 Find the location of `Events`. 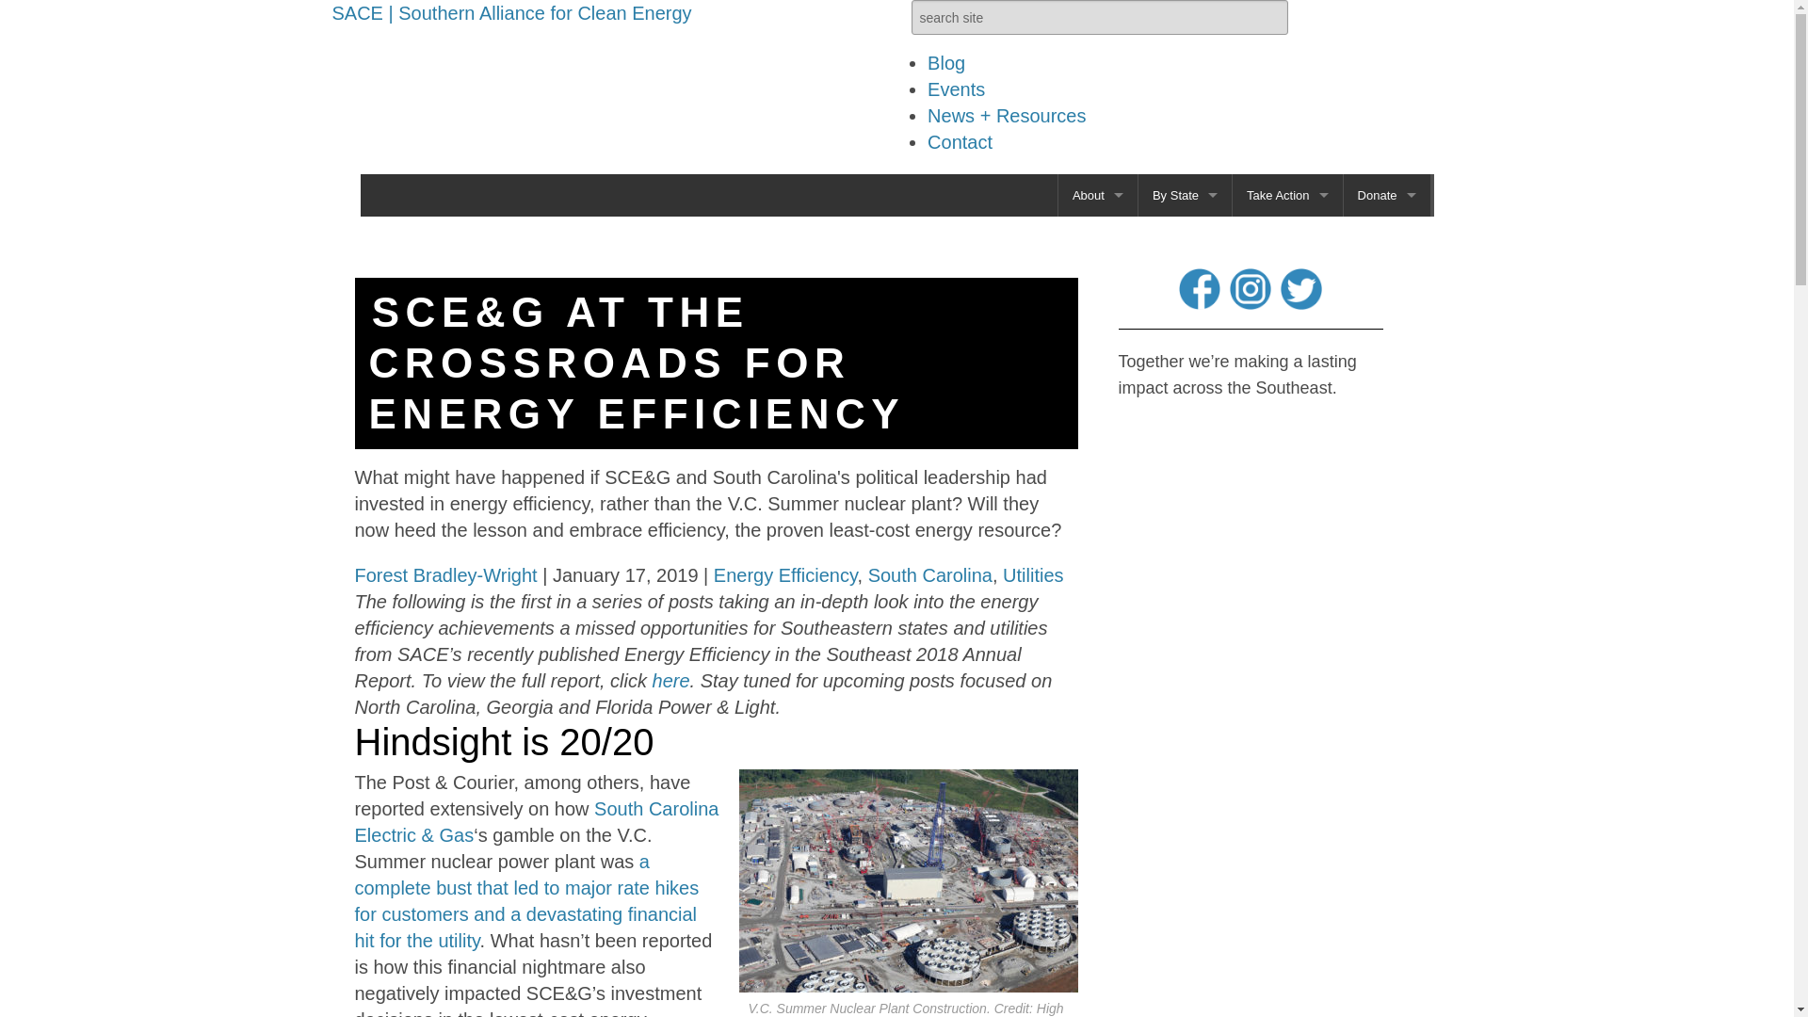

Events is located at coordinates (956, 89).